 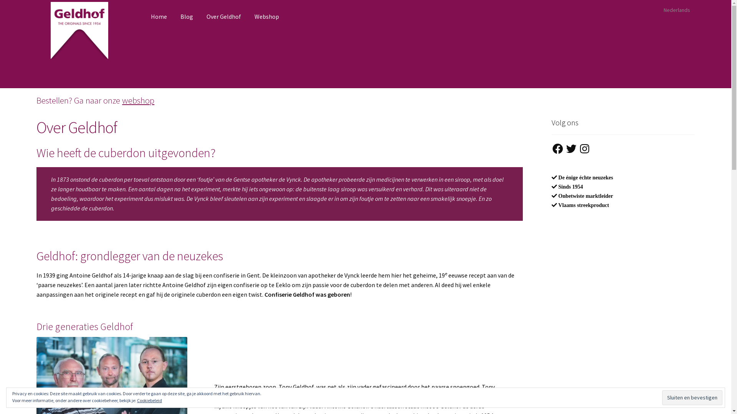 I want to click on Webshop, so click(x=267, y=17).